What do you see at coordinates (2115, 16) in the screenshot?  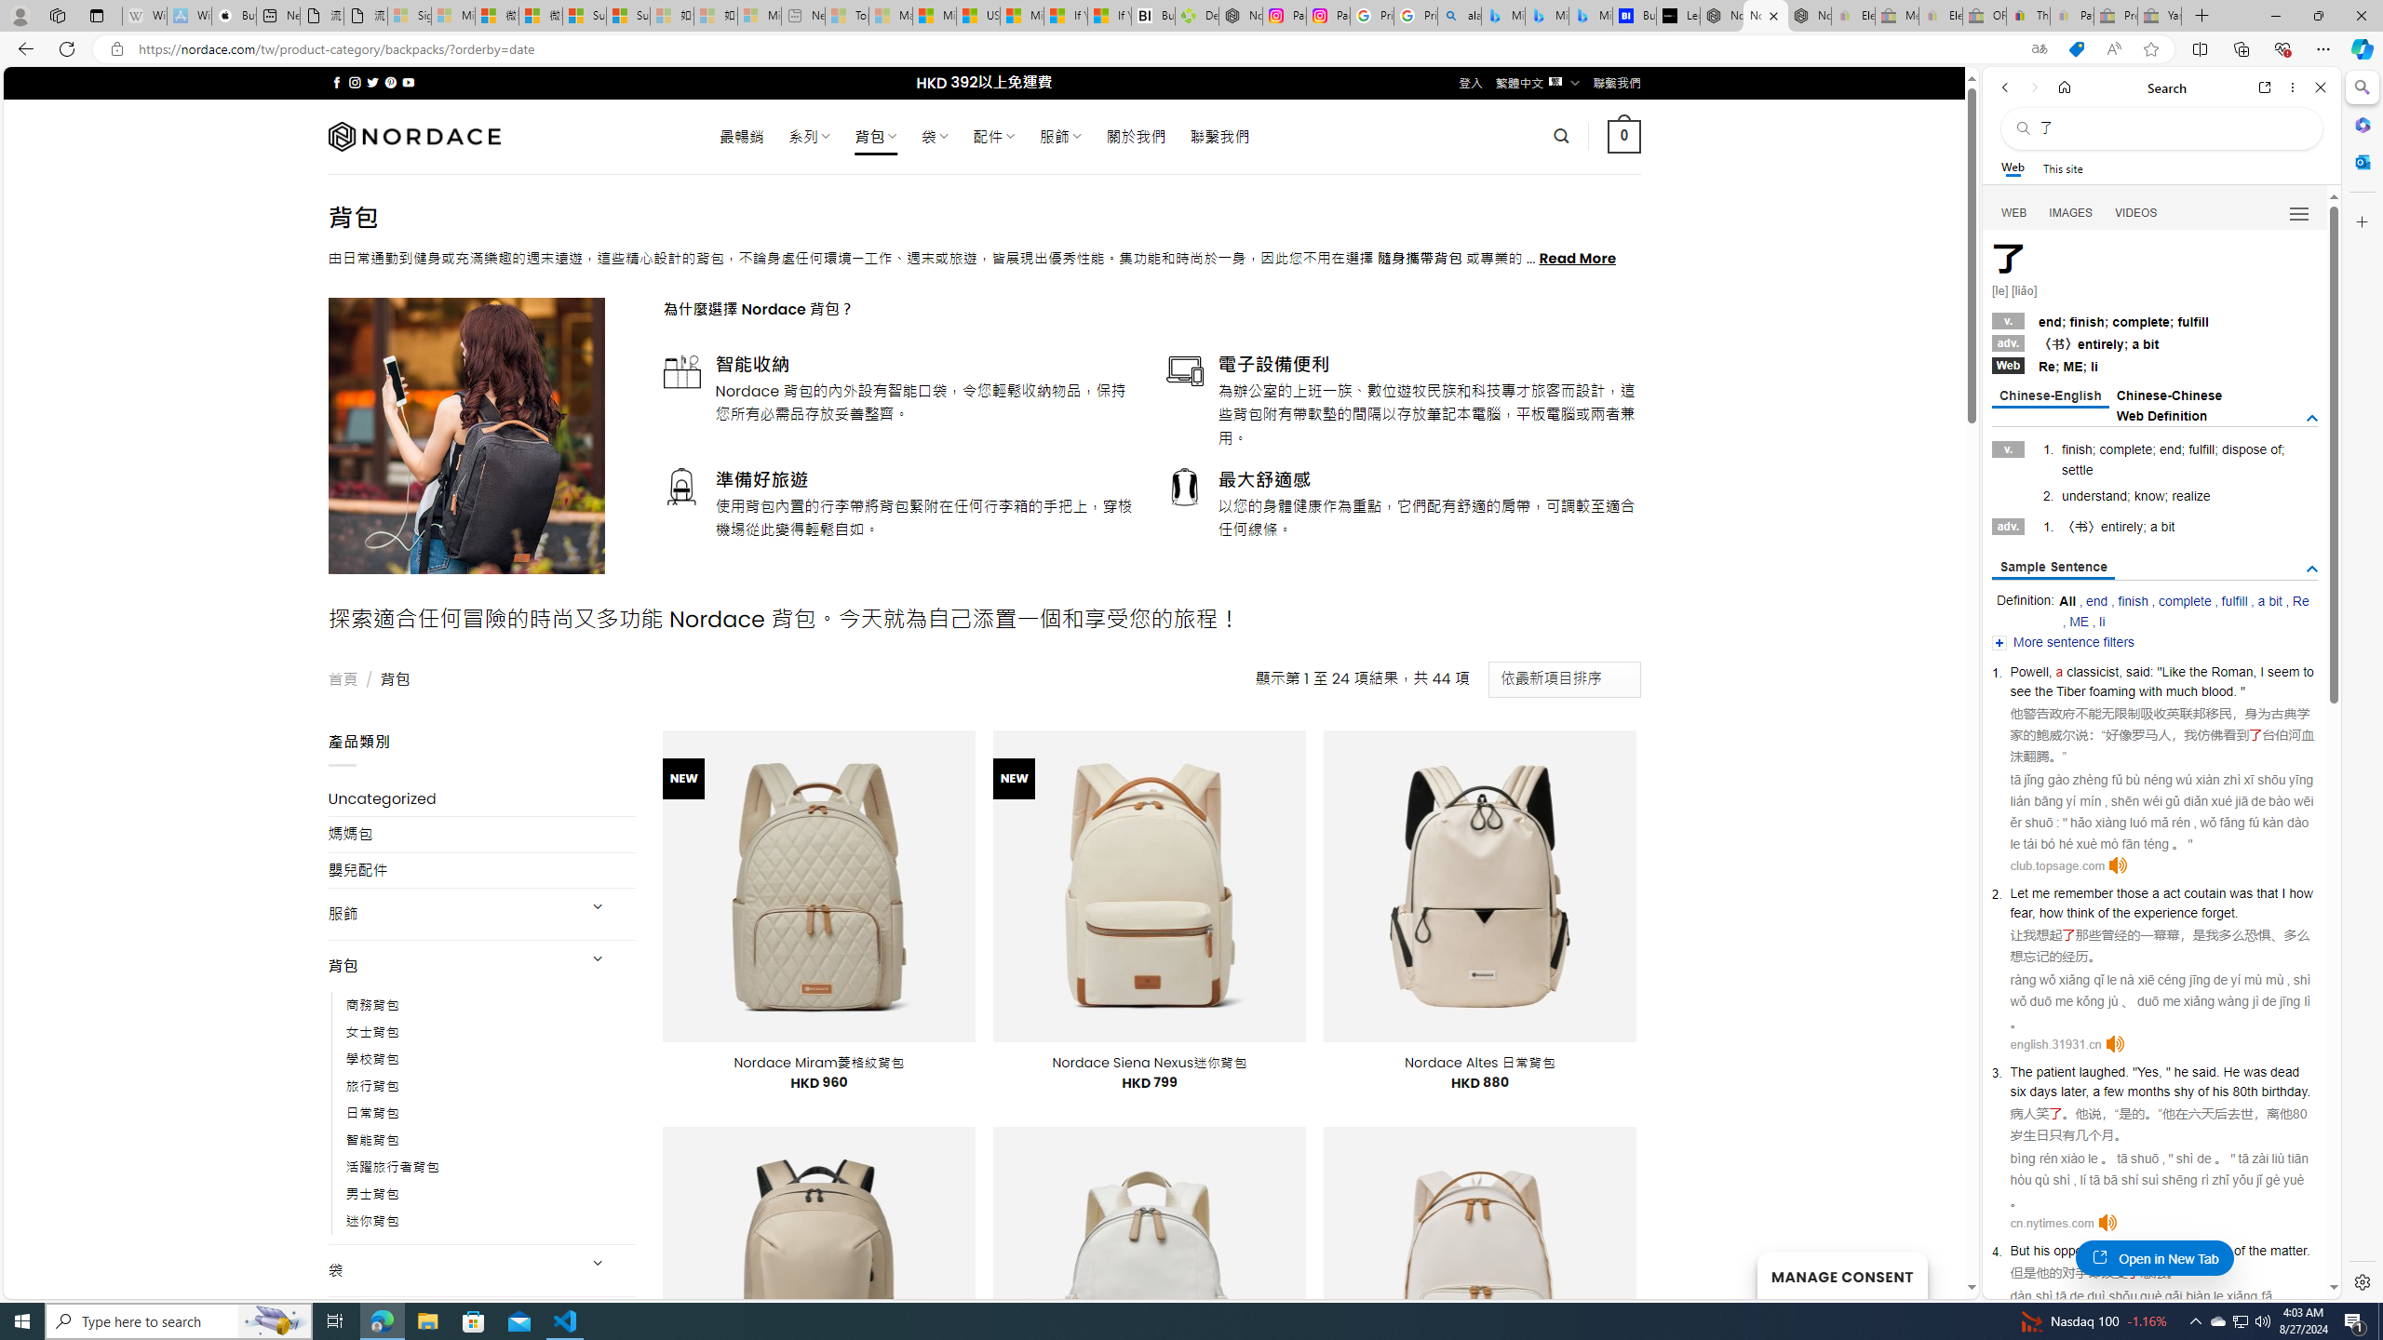 I see `Press Room - eBay Inc. - Sleeping` at bounding box center [2115, 16].